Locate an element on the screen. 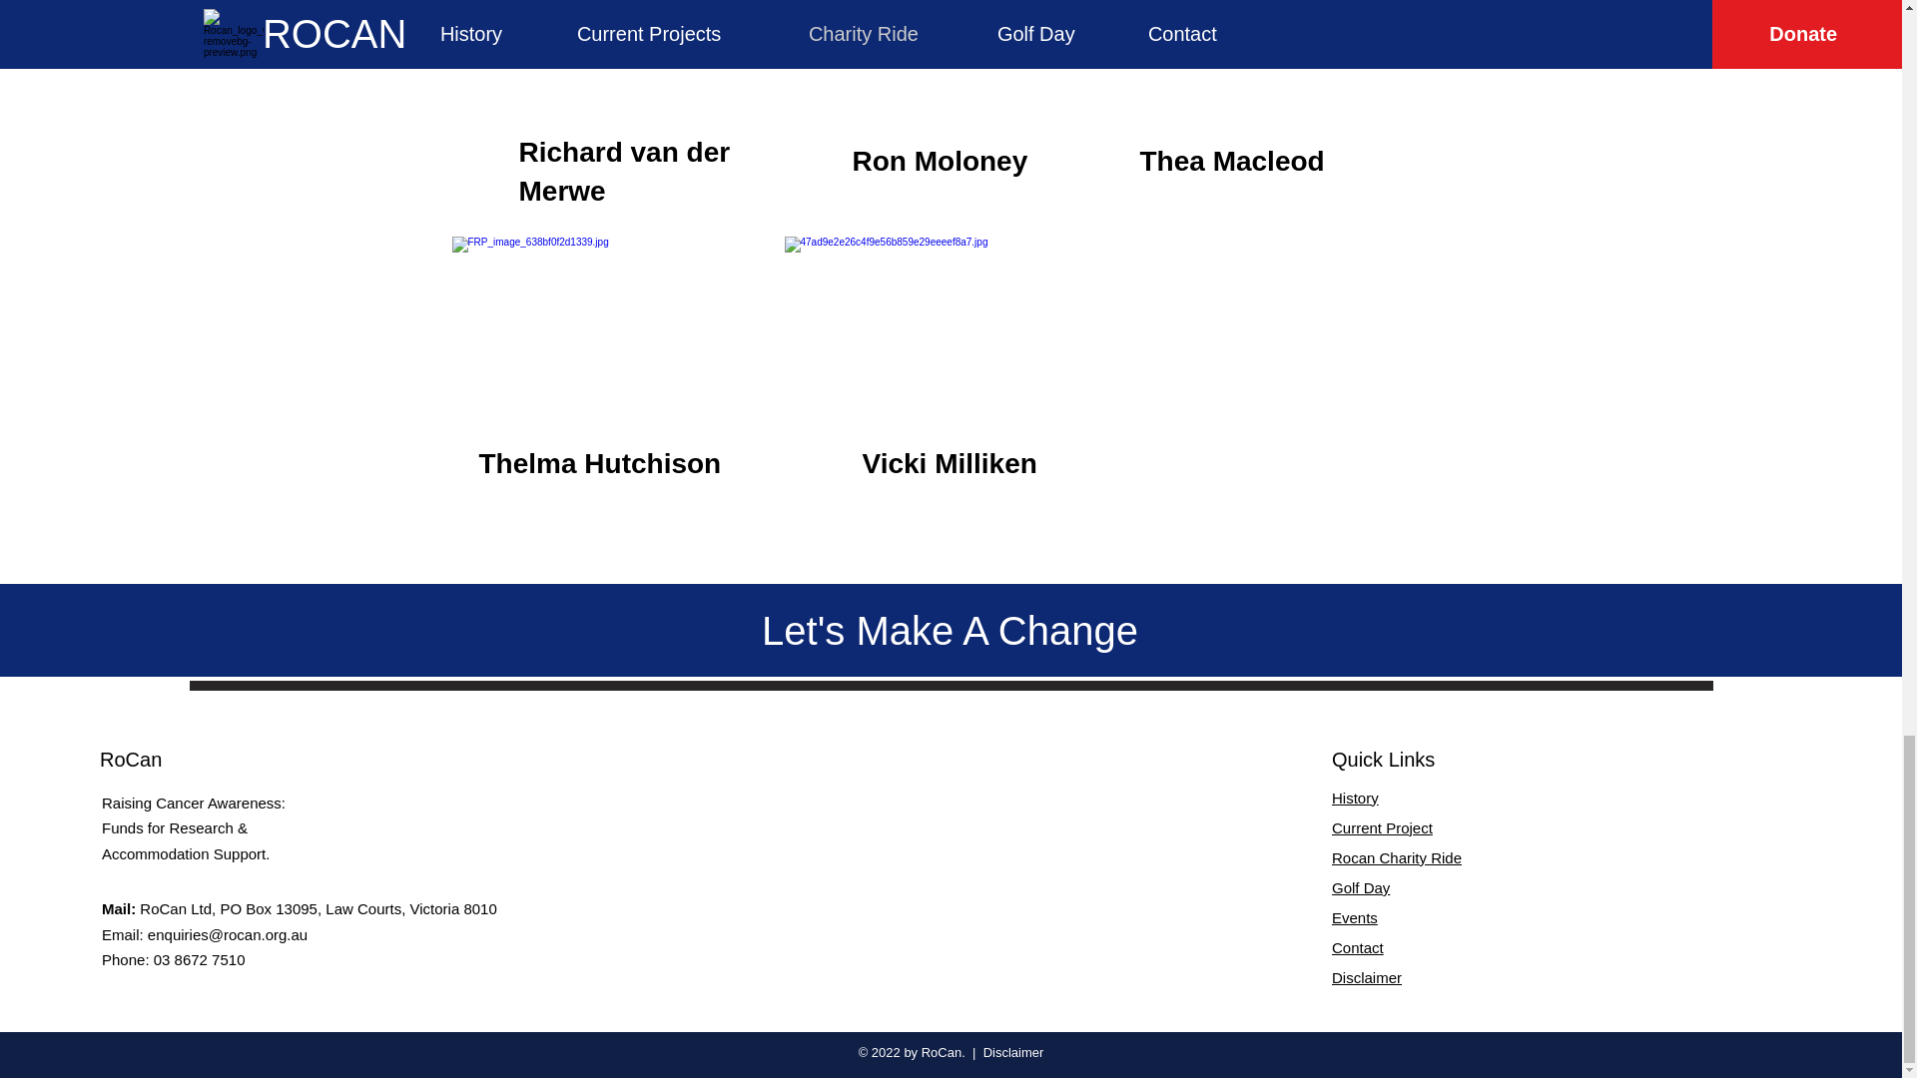  Disclaimer is located at coordinates (1366, 977).